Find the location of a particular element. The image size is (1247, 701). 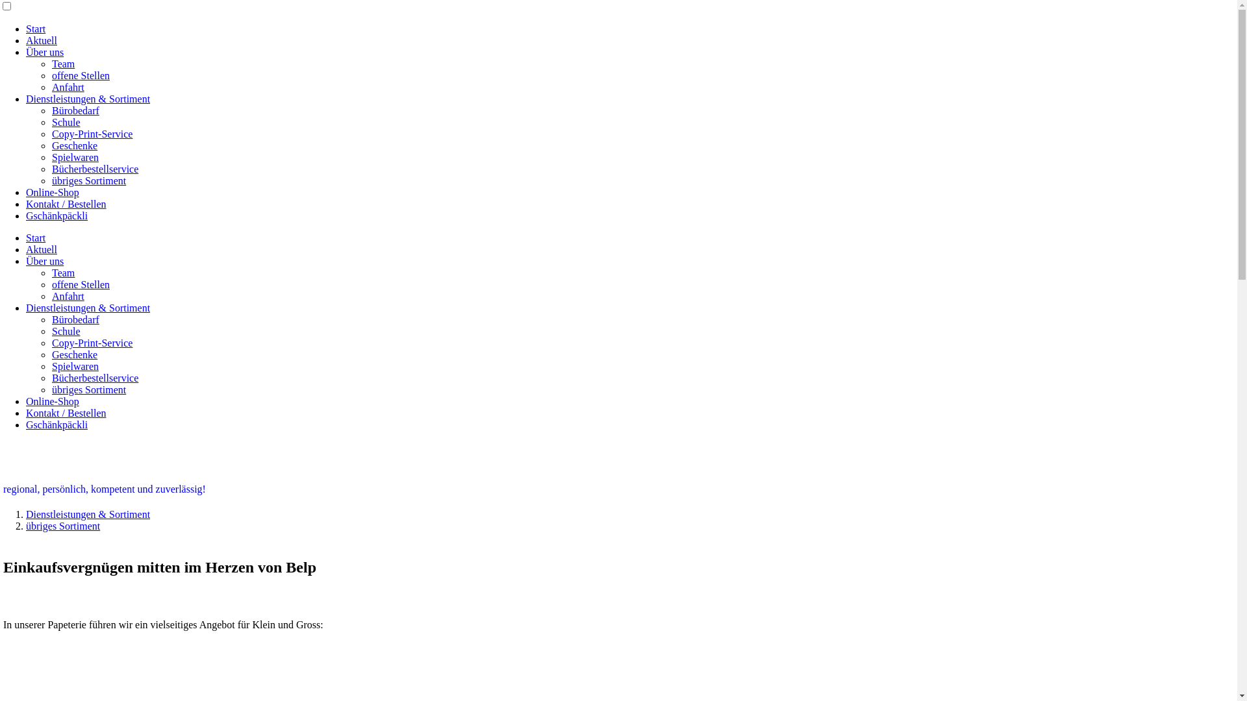

Schule is located at coordinates (66, 331).